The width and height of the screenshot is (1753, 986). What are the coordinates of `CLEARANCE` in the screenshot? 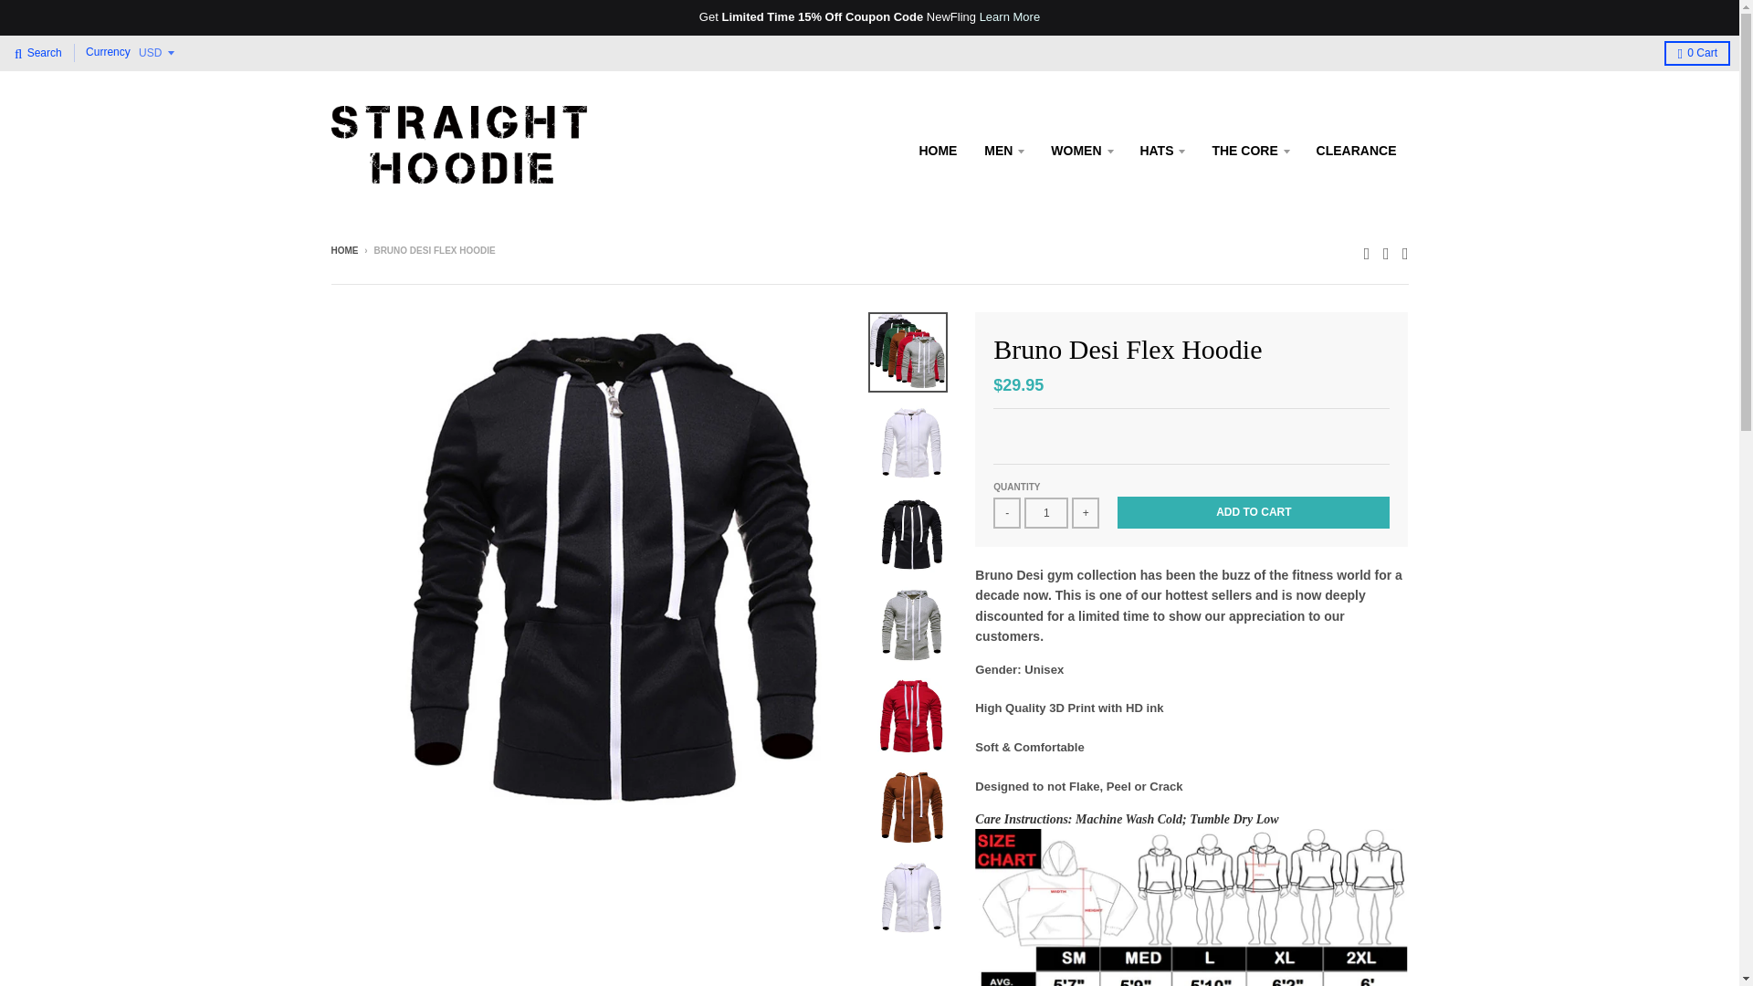 It's located at (1357, 150).